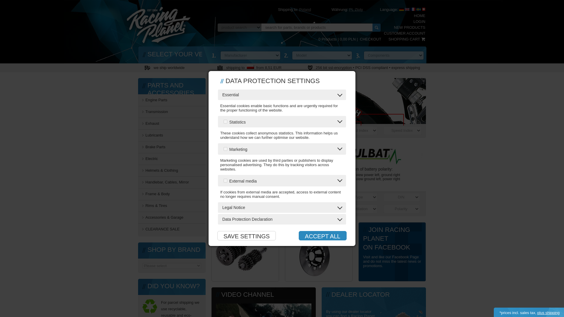  I want to click on Save settings, so click(246, 235).